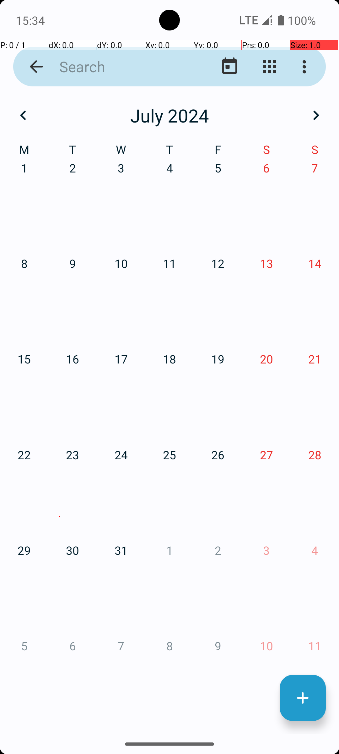 This screenshot has height=754, width=339. What do you see at coordinates (169, 589) in the screenshot?
I see `NOVEMBER` at bounding box center [169, 589].